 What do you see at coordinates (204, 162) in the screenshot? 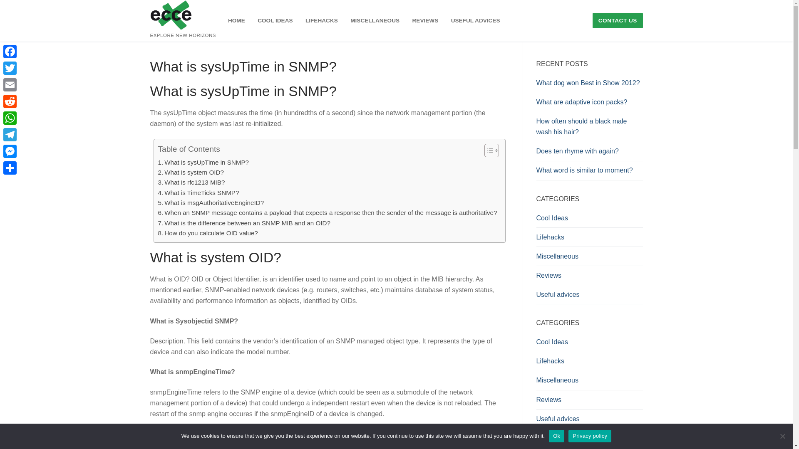
I see `What is sysUpTime in SNMP?` at bounding box center [204, 162].